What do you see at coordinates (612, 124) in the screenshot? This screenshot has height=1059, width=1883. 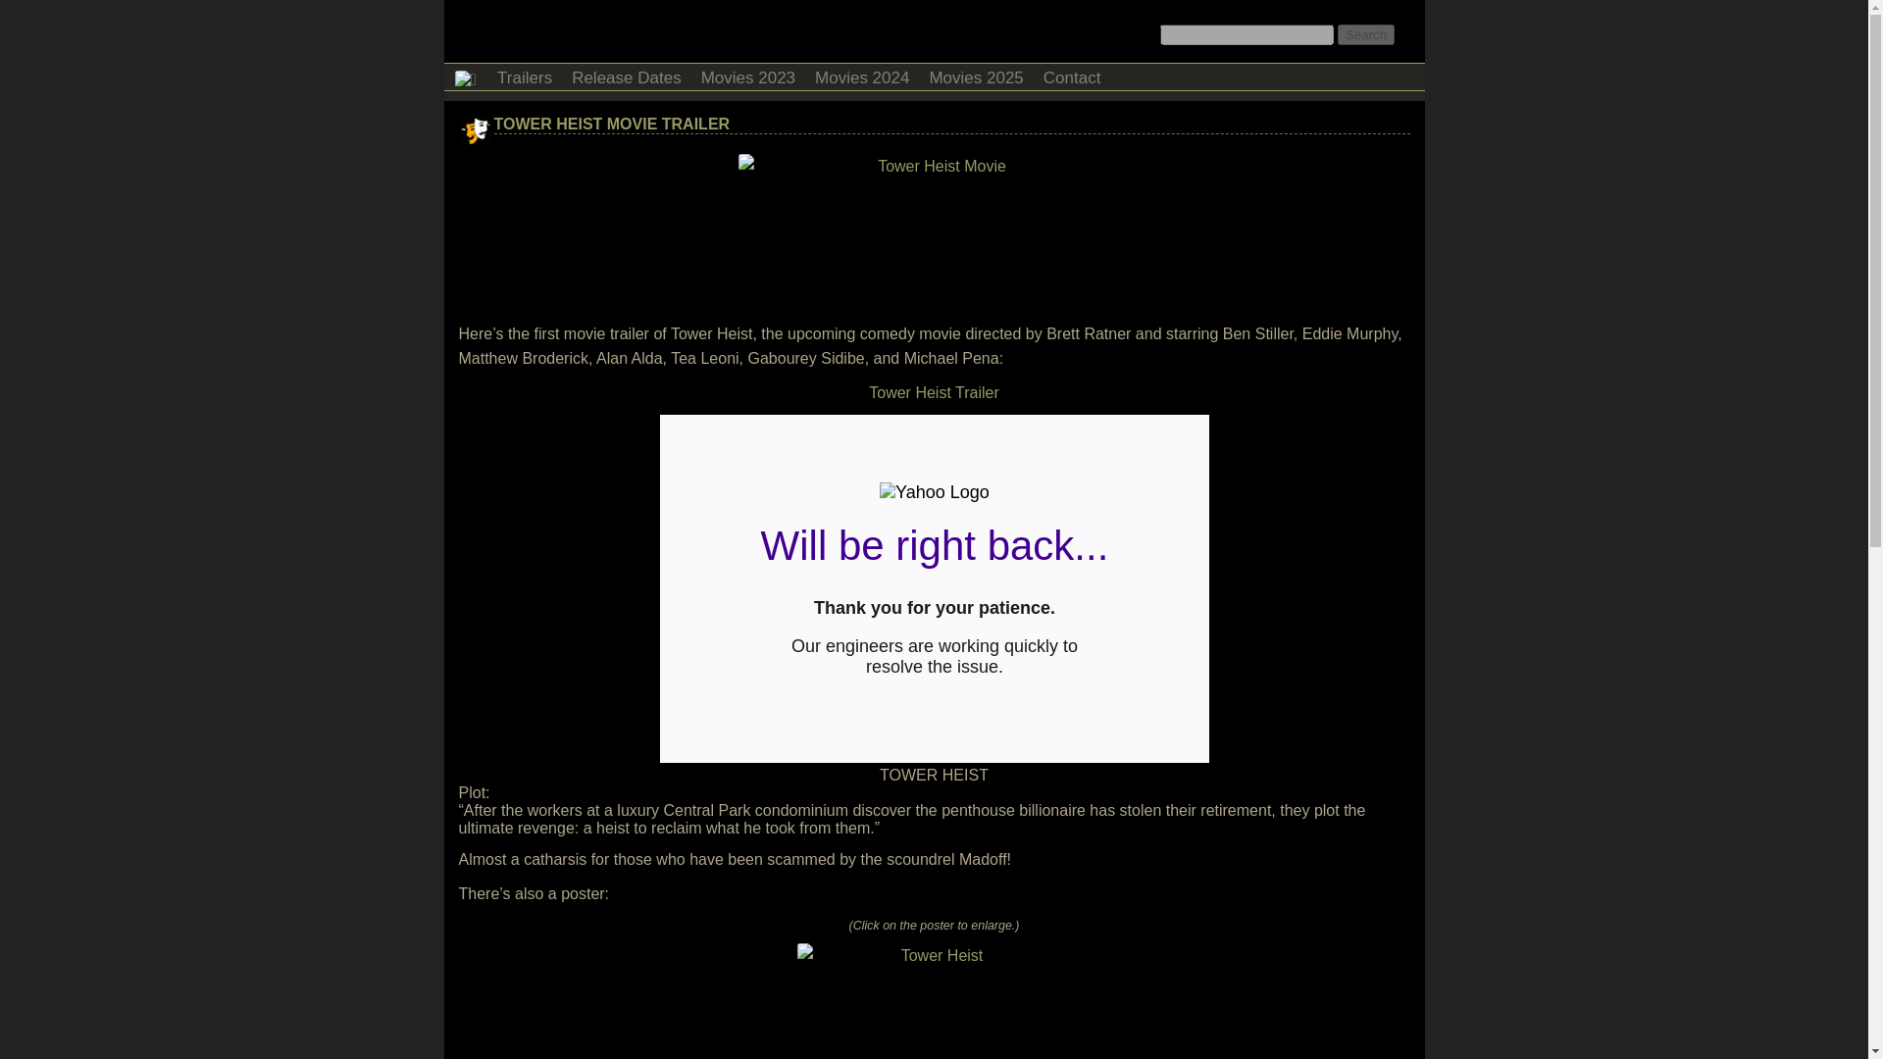 I see `TOWER HEIST MOVIE TRAILER` at bounding box center [612, 124].